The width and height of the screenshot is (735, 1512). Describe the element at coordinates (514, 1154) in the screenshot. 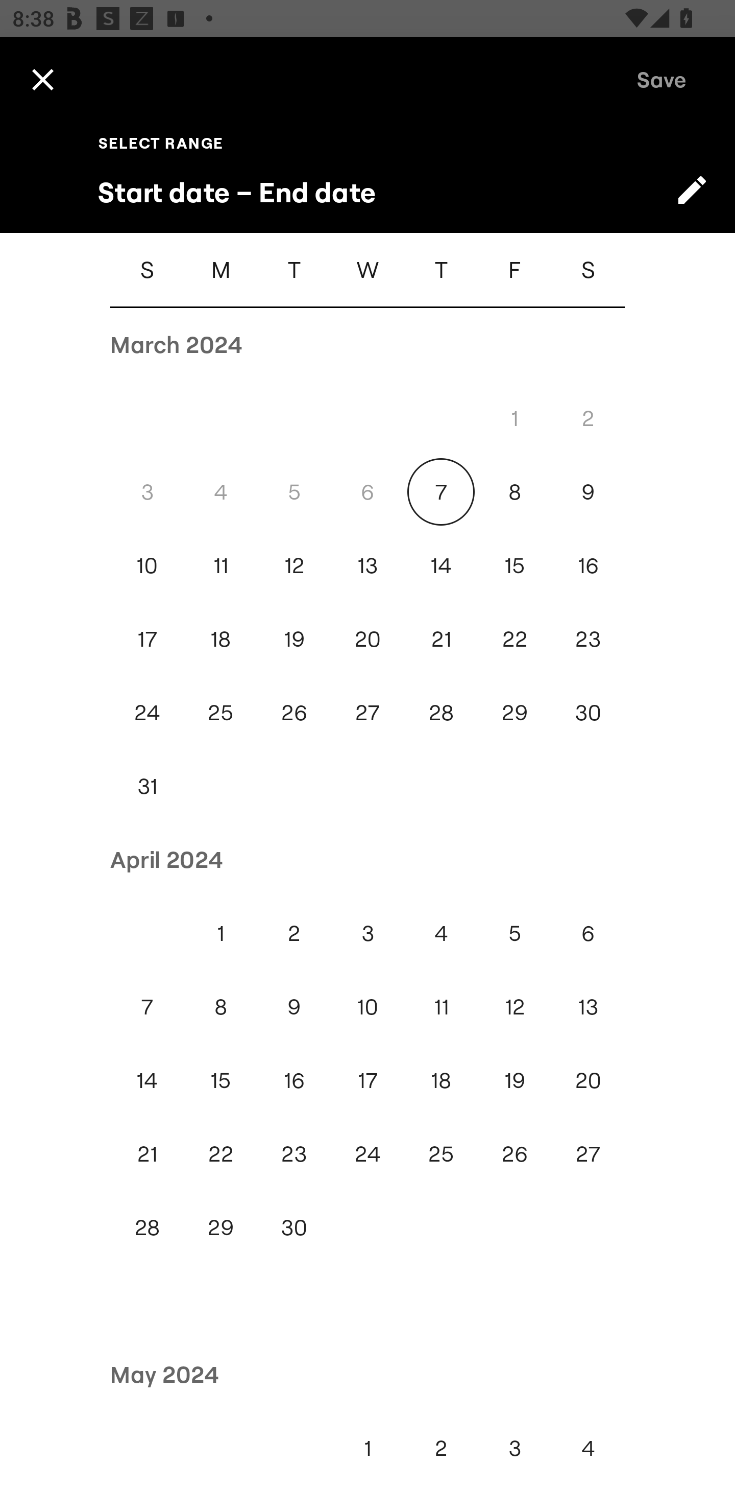

I see `26 Fri, Apr 26` at that location.